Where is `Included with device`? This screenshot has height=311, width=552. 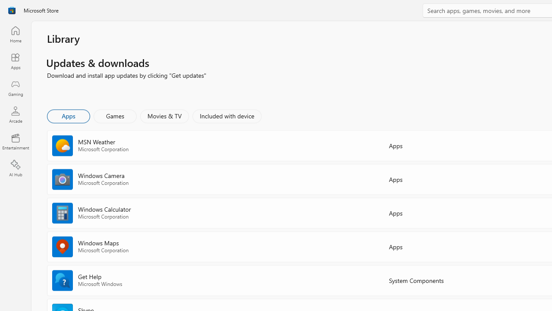
Included with device is located at coordinates (226, 116).